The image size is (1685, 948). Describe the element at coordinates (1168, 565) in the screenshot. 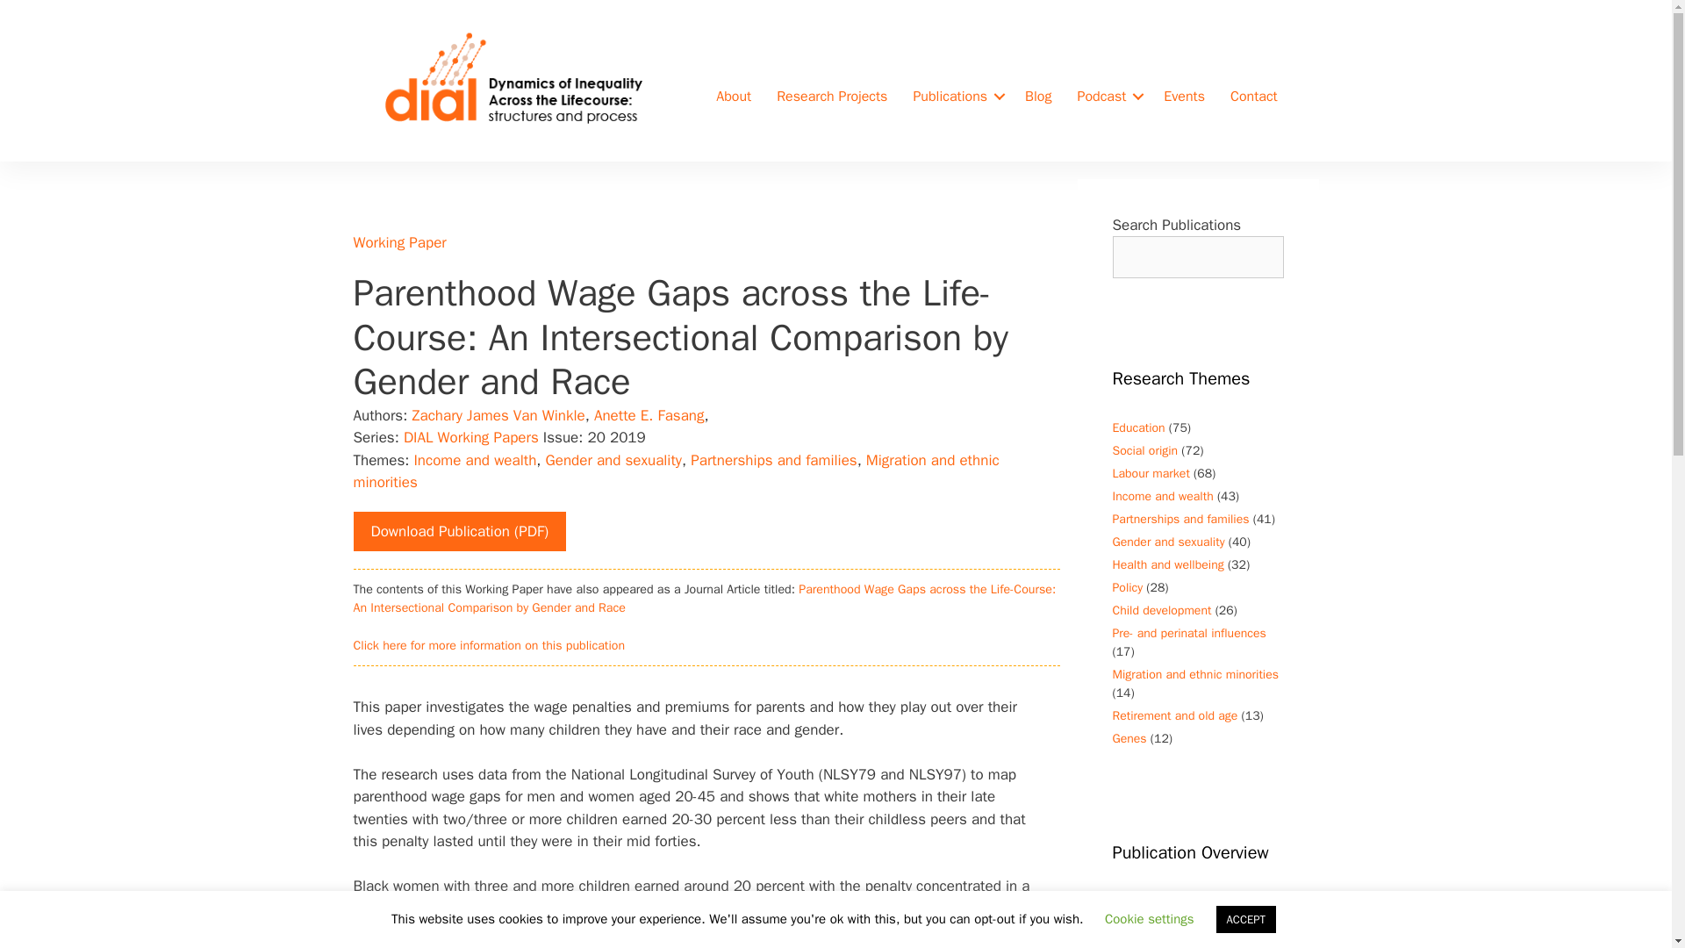

I see `Health and wellbeing` at that location.